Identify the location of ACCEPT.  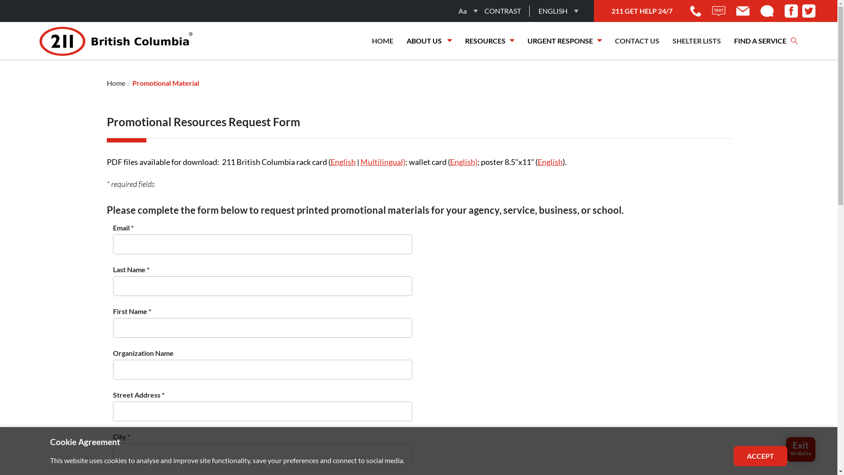
(760, 456).